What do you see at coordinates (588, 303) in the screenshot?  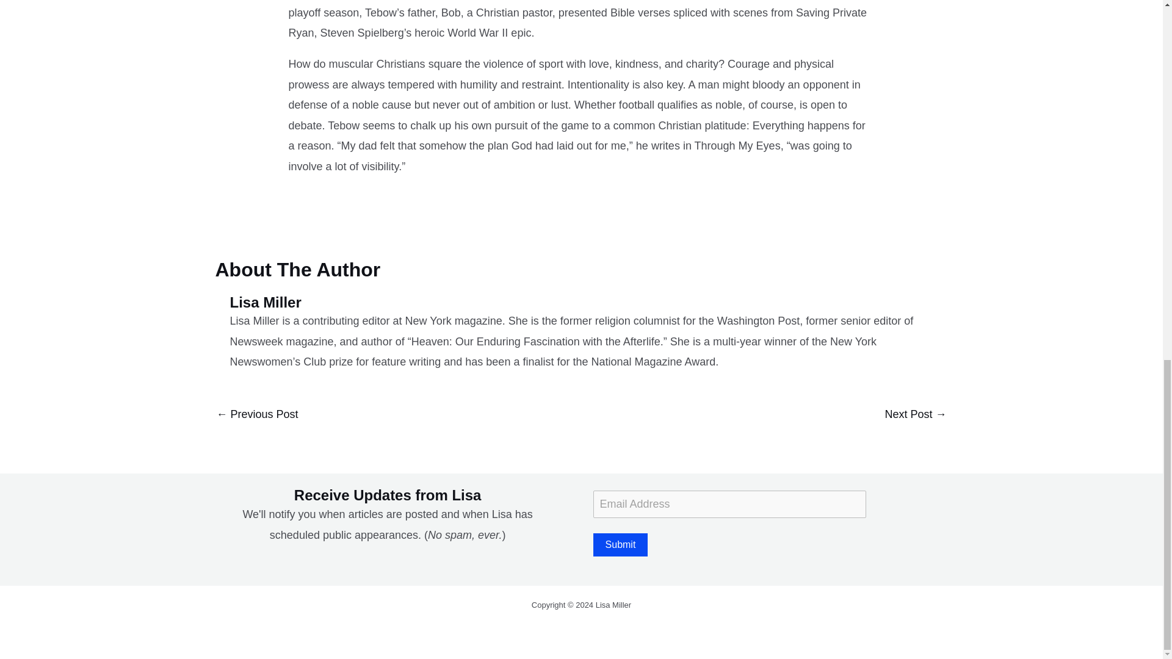 I see `Lisa Miller` at bounding box center [588, 303].